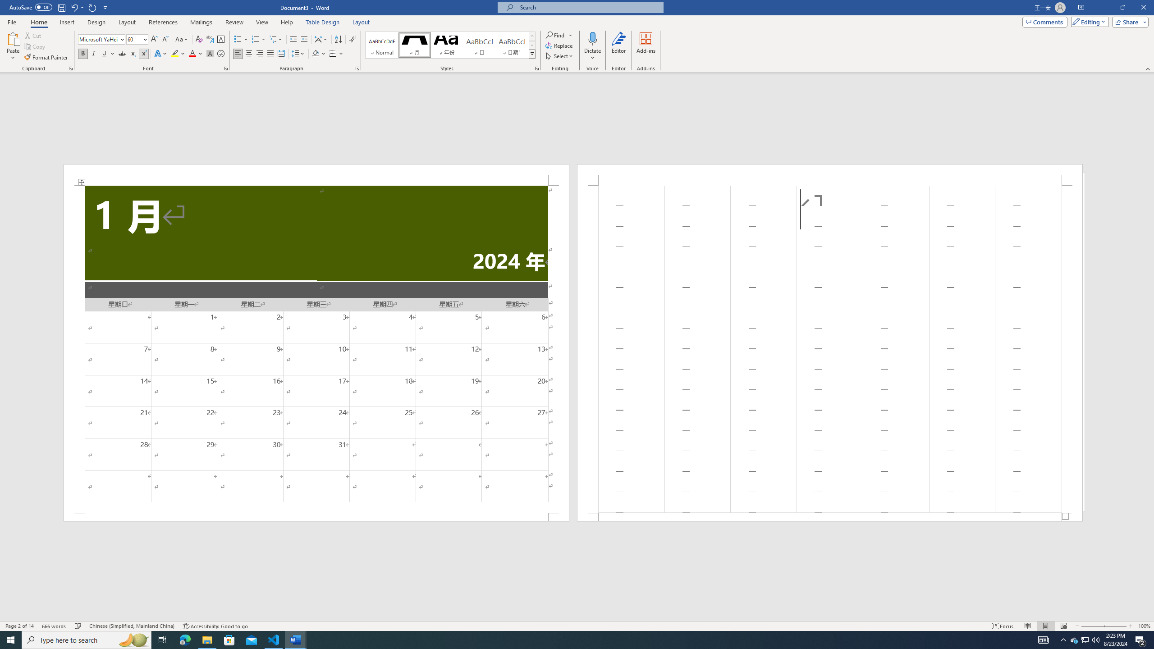 The height and width of the screenshot is (649, 1154). I want to click on Shrink Font, so click(165, 40).